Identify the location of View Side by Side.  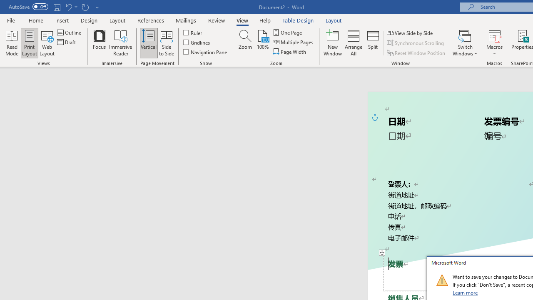
(410, 32).